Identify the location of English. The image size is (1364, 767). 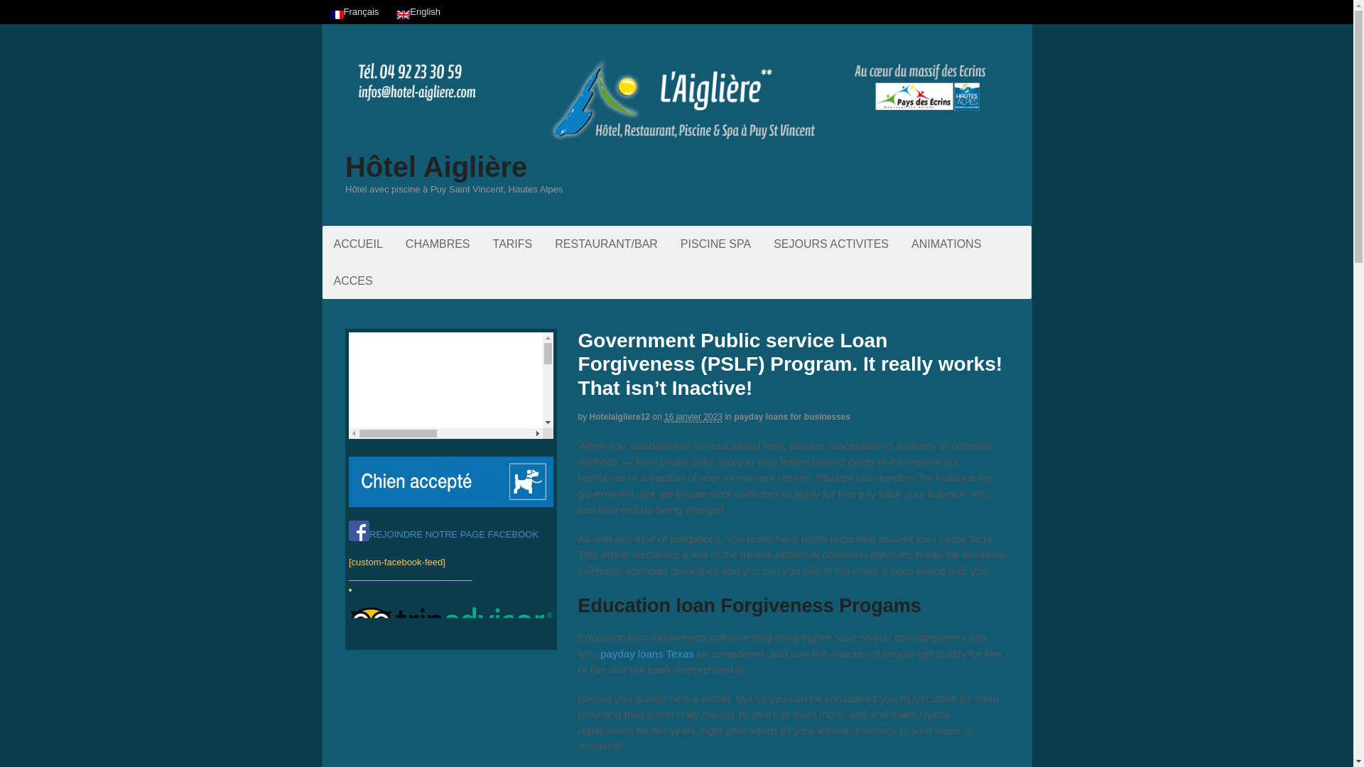
(418, 11).